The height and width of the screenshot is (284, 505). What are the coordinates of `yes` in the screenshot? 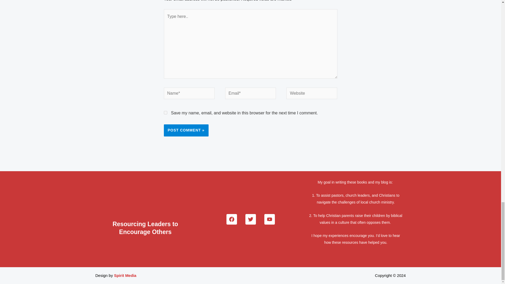 It's located at (165, 113).